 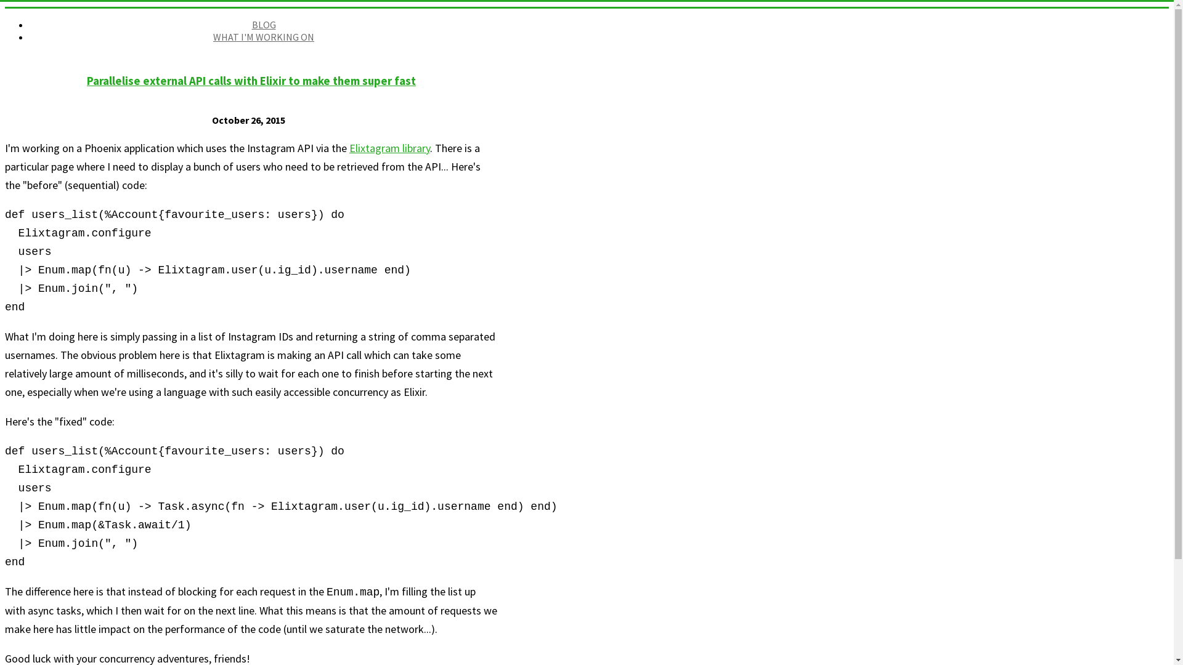 I want to click on WHAT I'M WORKING ON, so click(x=264, y=37).